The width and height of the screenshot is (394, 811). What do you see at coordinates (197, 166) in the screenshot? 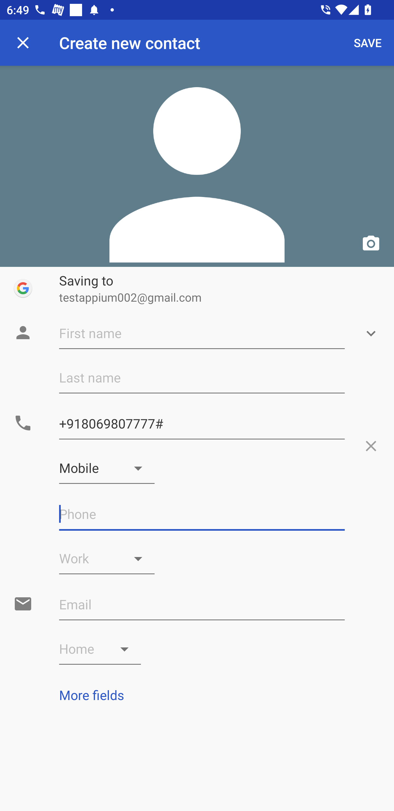
I see `Add contact photo` at bounding box center [197, 166].